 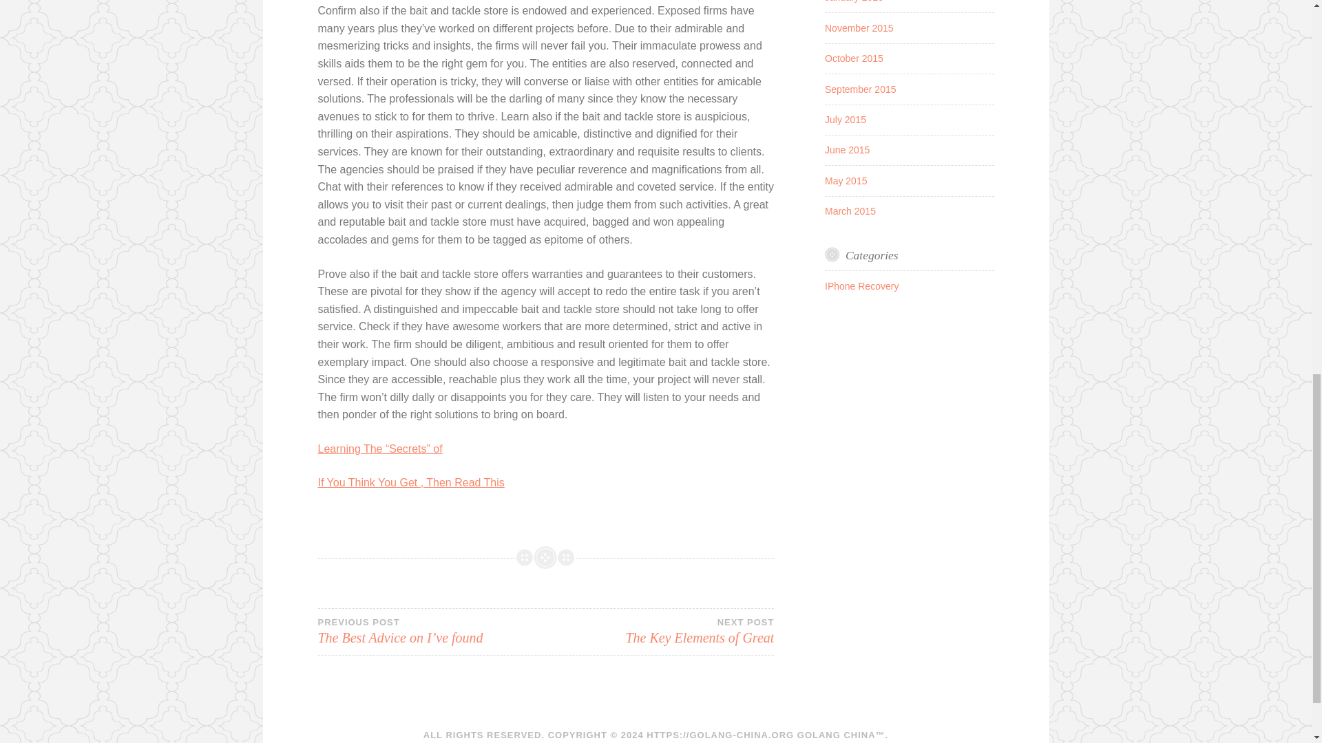 What do you see at coordinates (854, 1) in the screenshot?
I see `June 2015` at bounding box center [854, 1].